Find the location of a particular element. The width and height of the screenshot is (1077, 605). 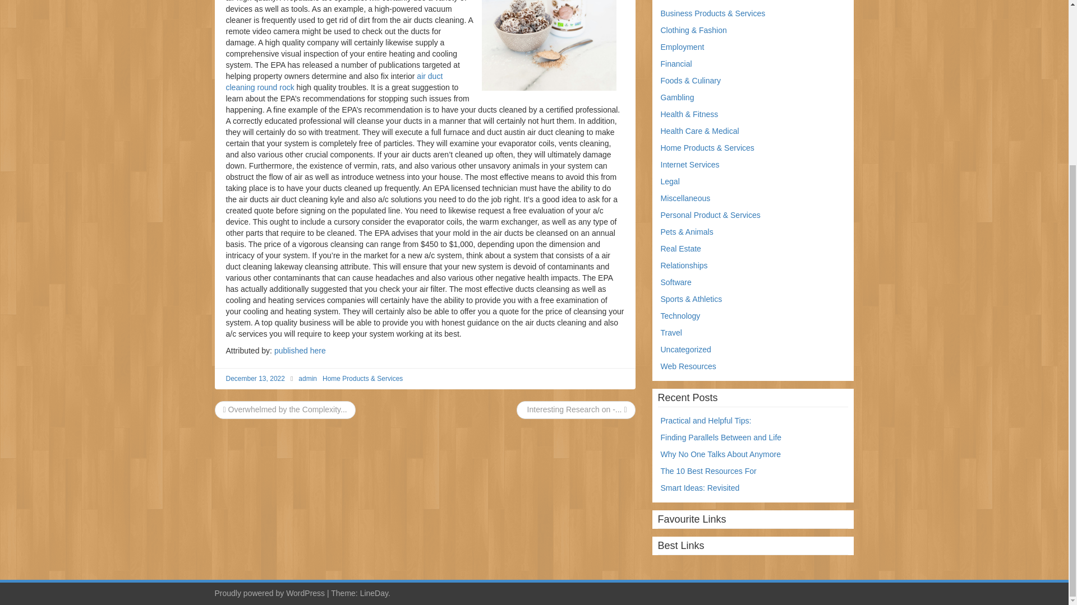

Software is located at coordinates (676, 282).